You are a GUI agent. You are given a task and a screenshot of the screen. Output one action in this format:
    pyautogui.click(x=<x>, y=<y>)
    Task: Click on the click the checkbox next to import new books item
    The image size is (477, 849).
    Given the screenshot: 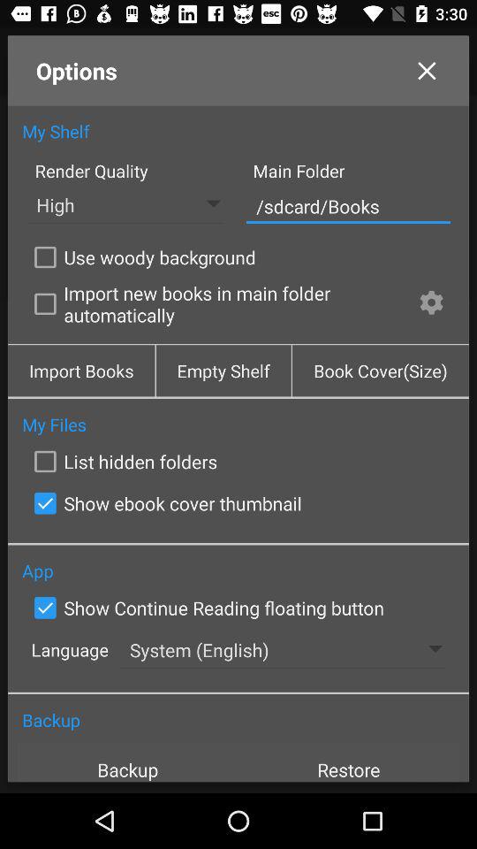 What is the action you would take?
    pyautogui.click(x=431, y=304)
    